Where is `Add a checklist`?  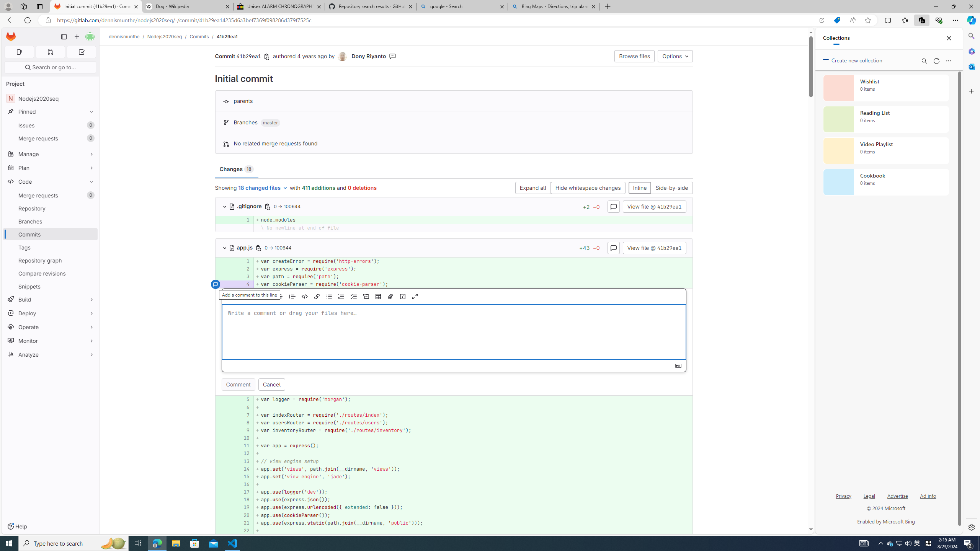 Add a checklist is located at coordinates (354, 297).